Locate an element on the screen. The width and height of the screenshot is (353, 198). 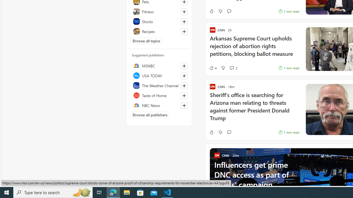
Browse all topics is located at coordinates (146, 41).